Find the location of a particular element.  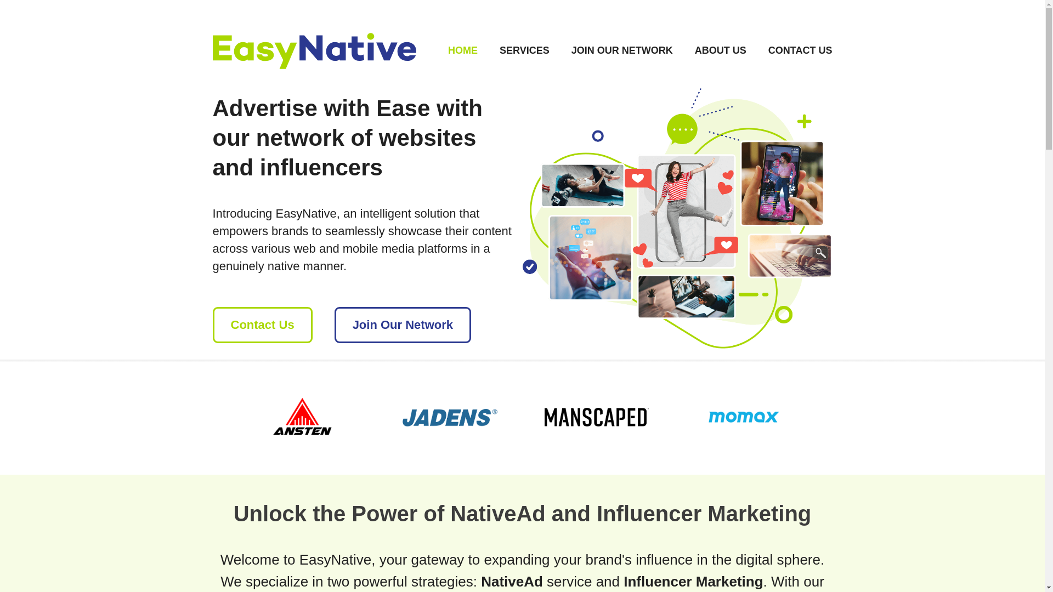

Contact Us is located at coordinates (262, 325).